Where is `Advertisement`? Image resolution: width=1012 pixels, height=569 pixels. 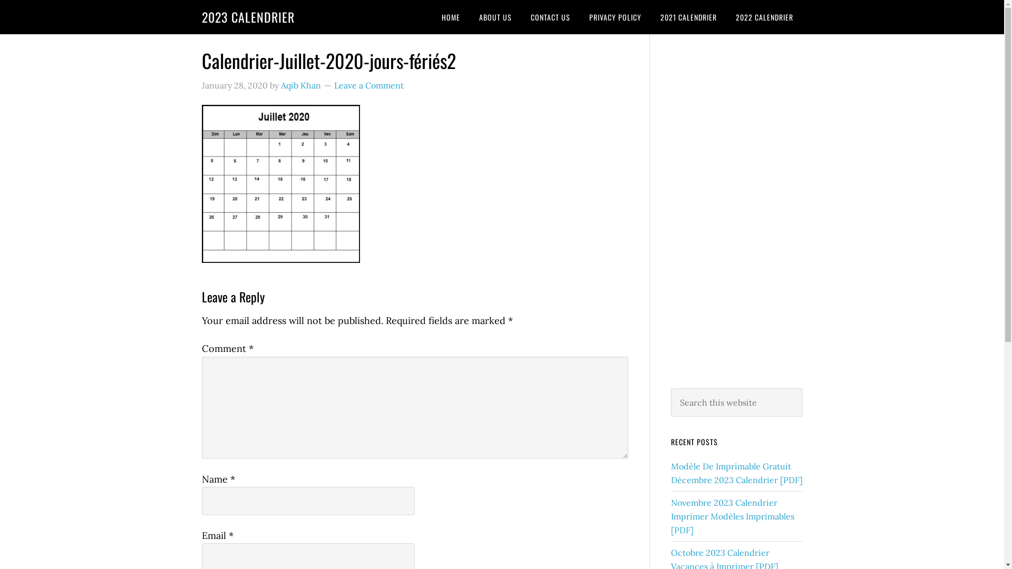
Advertisement is located at coordinates (736, 209).